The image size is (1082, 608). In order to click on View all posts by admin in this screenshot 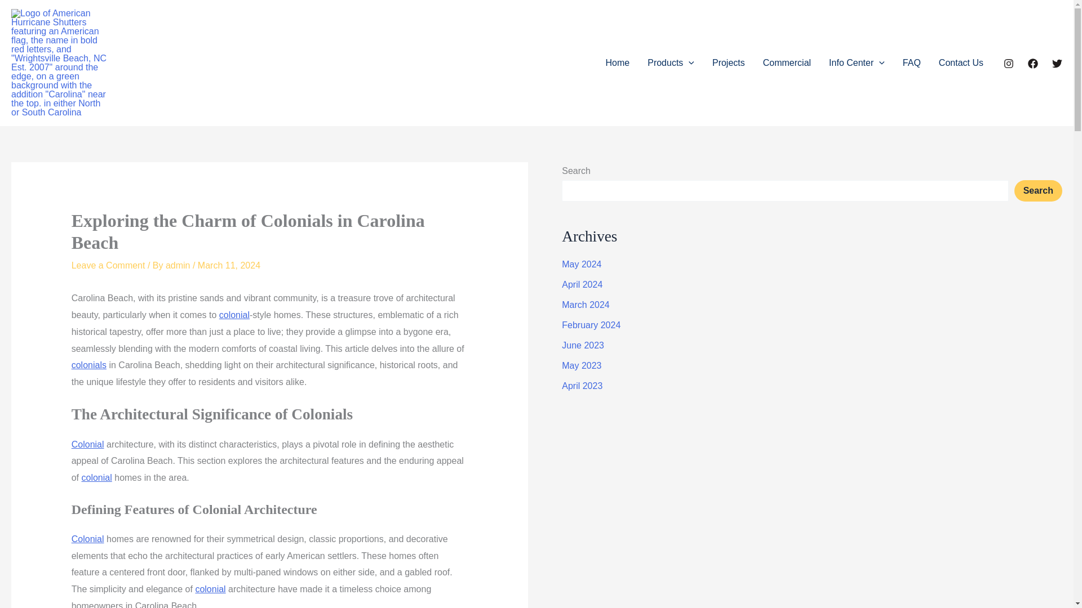, I will do `click(179, 265)`.